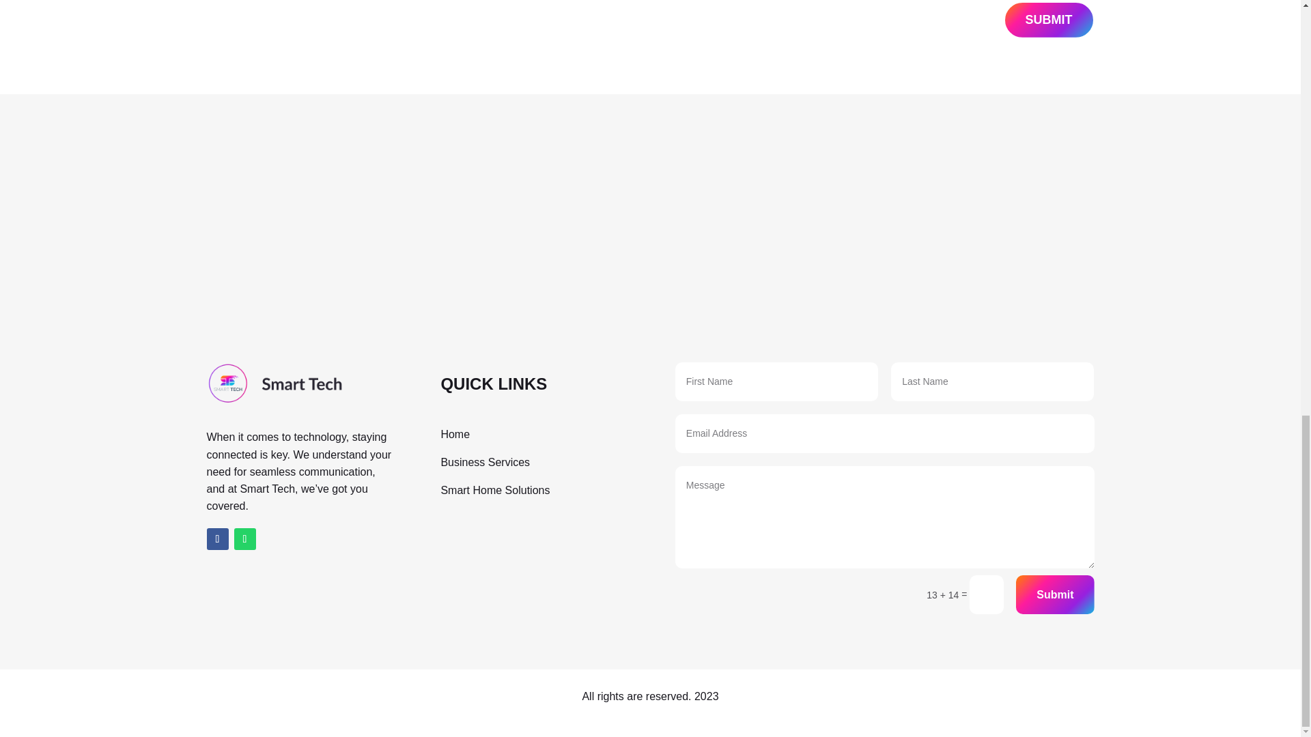 Image resolution: width=1311 pixels, height=737 pixels. What do you see at coordinates (244, 539) in the screenshot?
I see `Follow on WhatsApp` at bounding box center [244, 539].